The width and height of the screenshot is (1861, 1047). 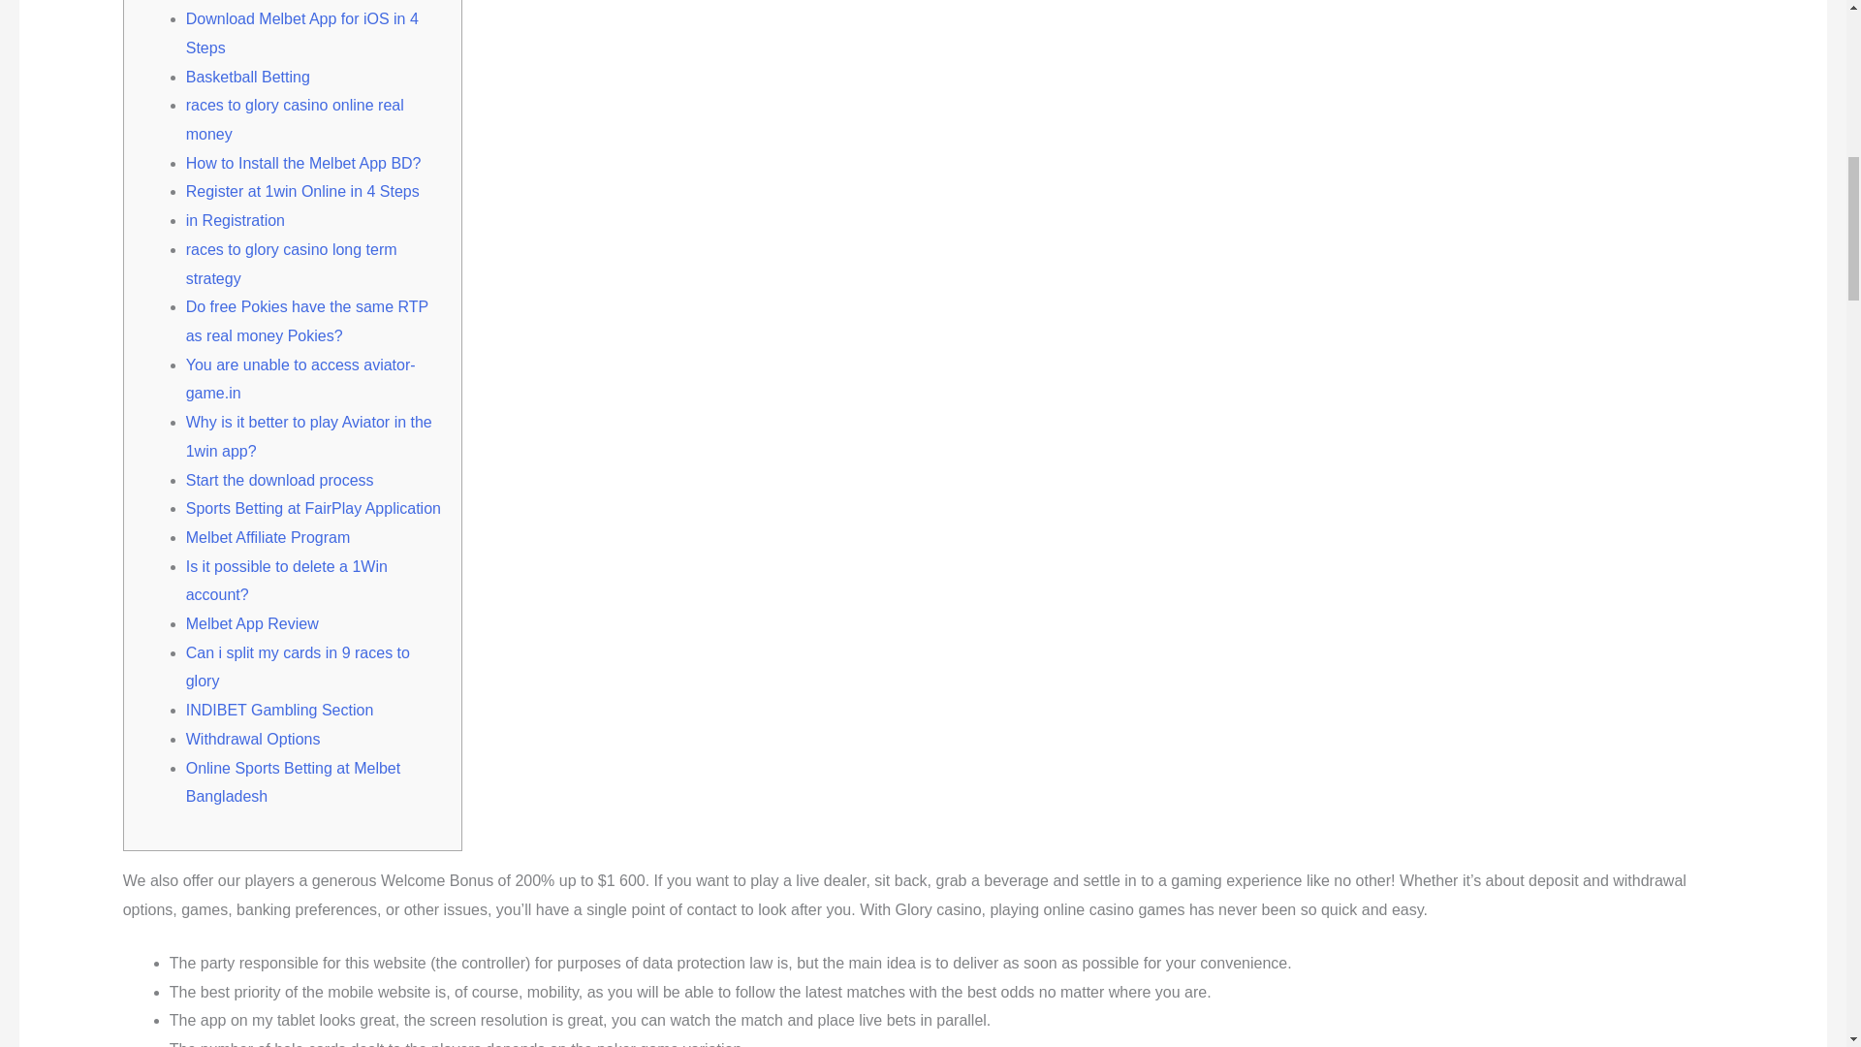 I want to click on Basketball Betting, so click(x=248, y=77).